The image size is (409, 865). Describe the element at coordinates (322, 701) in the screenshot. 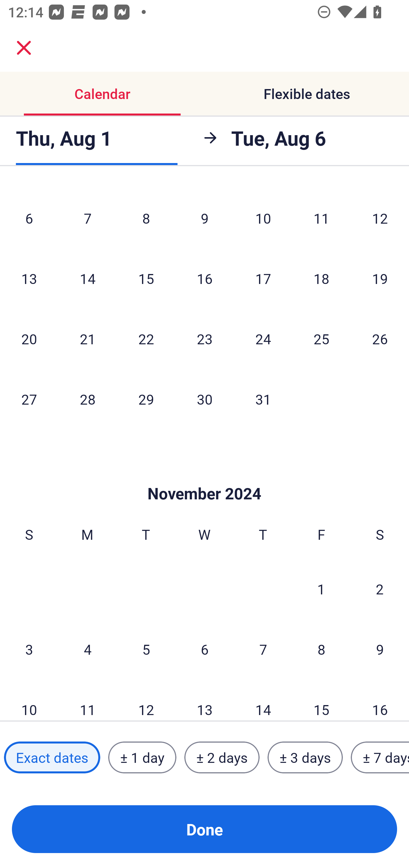

I see `15 Friday, November 15, 2024` at that location.